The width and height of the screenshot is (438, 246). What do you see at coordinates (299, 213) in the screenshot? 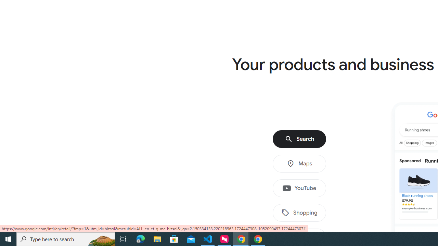
I see `Shopping` at bounding box center [299, 213].